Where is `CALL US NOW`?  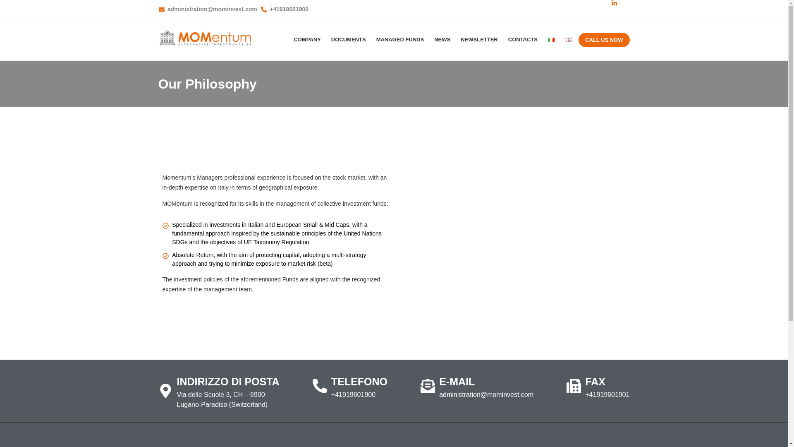
CALL US NOW is located at coordinates (604, 39).